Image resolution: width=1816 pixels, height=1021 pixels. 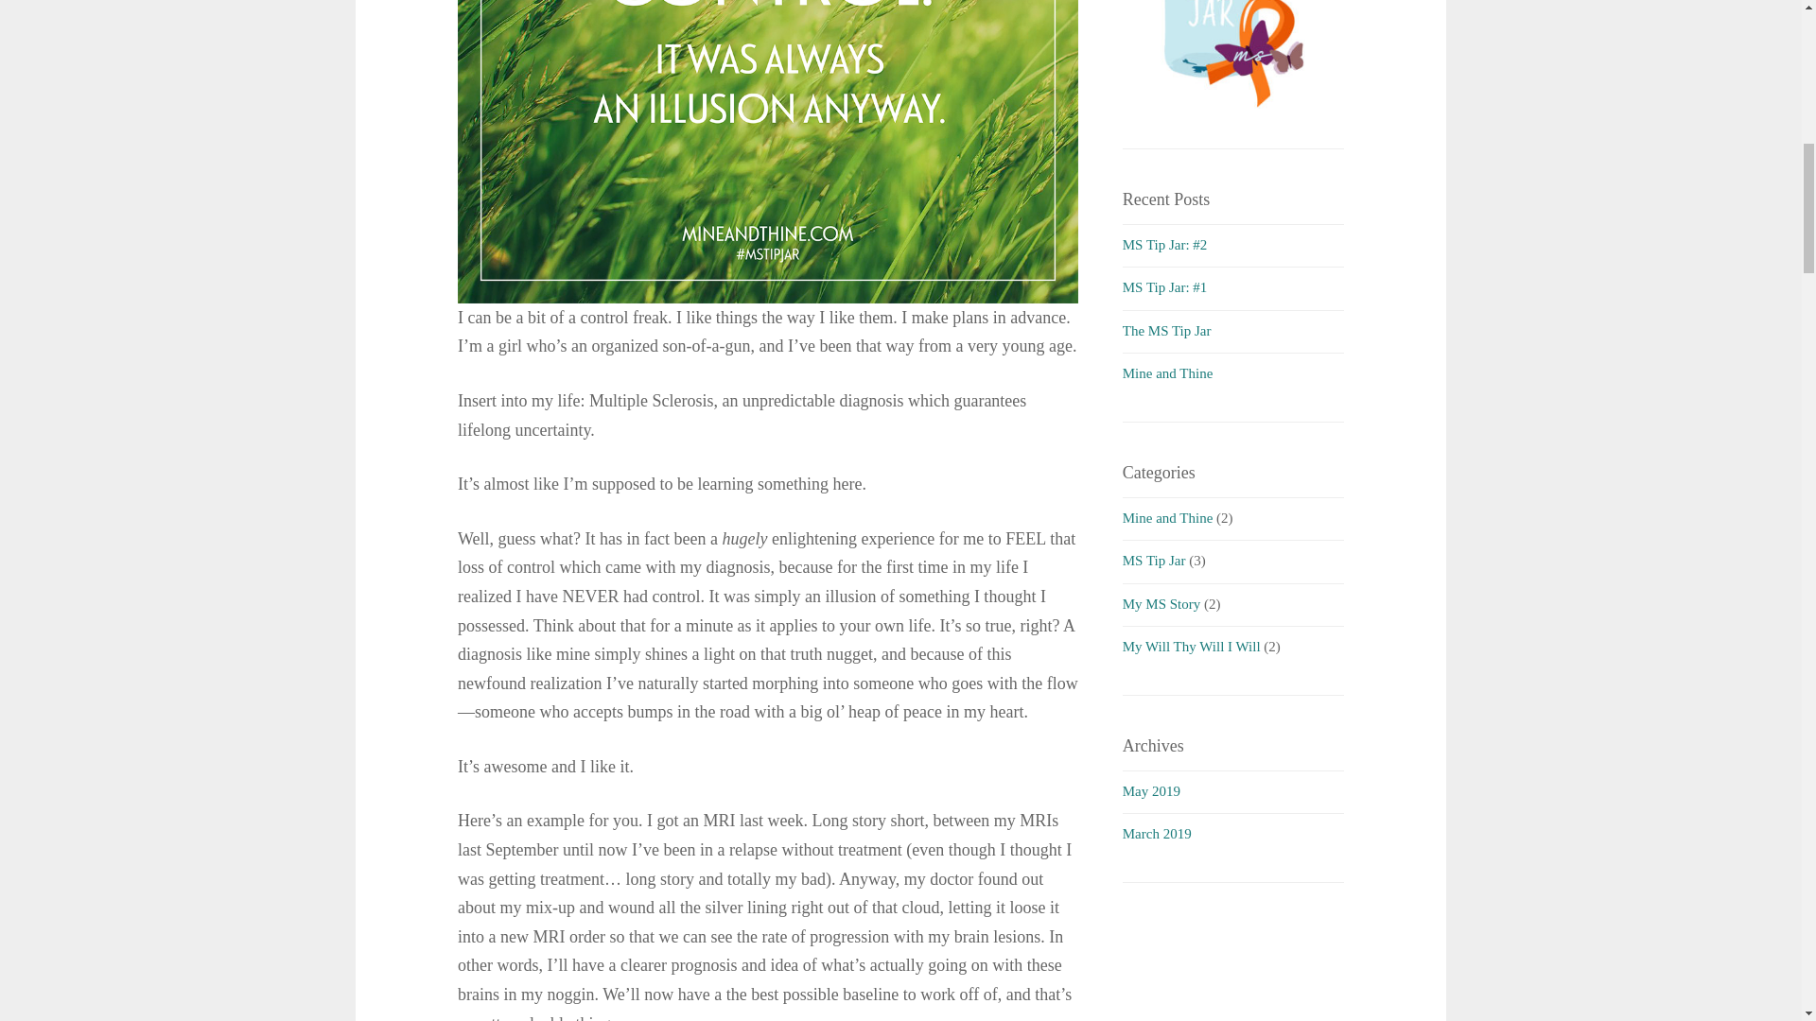 I want to click on Mine and Thine, so click(x=1167, y=518).